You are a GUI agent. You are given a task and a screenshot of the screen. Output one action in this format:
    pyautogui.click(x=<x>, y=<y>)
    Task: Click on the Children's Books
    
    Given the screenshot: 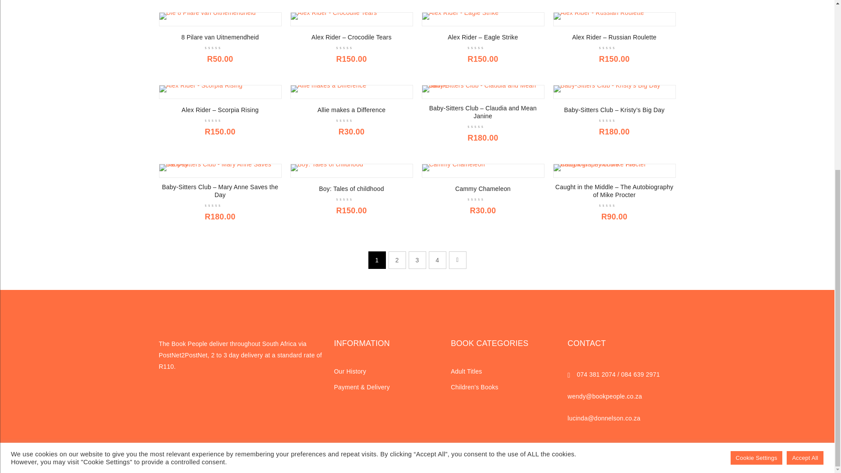 What is the action you would take?
    pyautogui.click(x=475, y=387)
    